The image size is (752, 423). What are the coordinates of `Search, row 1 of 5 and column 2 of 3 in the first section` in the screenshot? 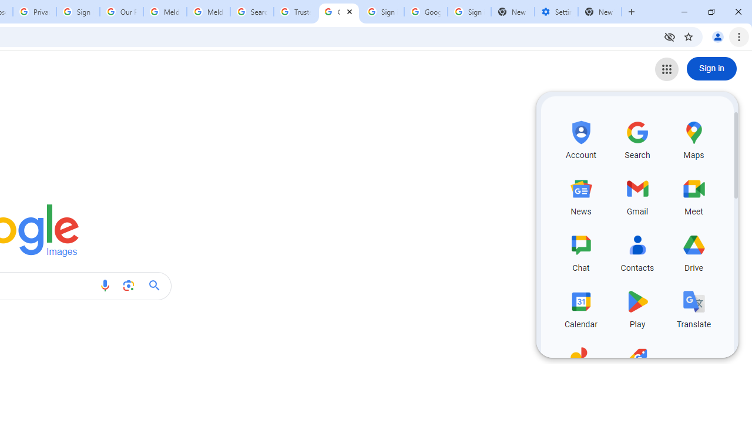 It's located at (637, 138).